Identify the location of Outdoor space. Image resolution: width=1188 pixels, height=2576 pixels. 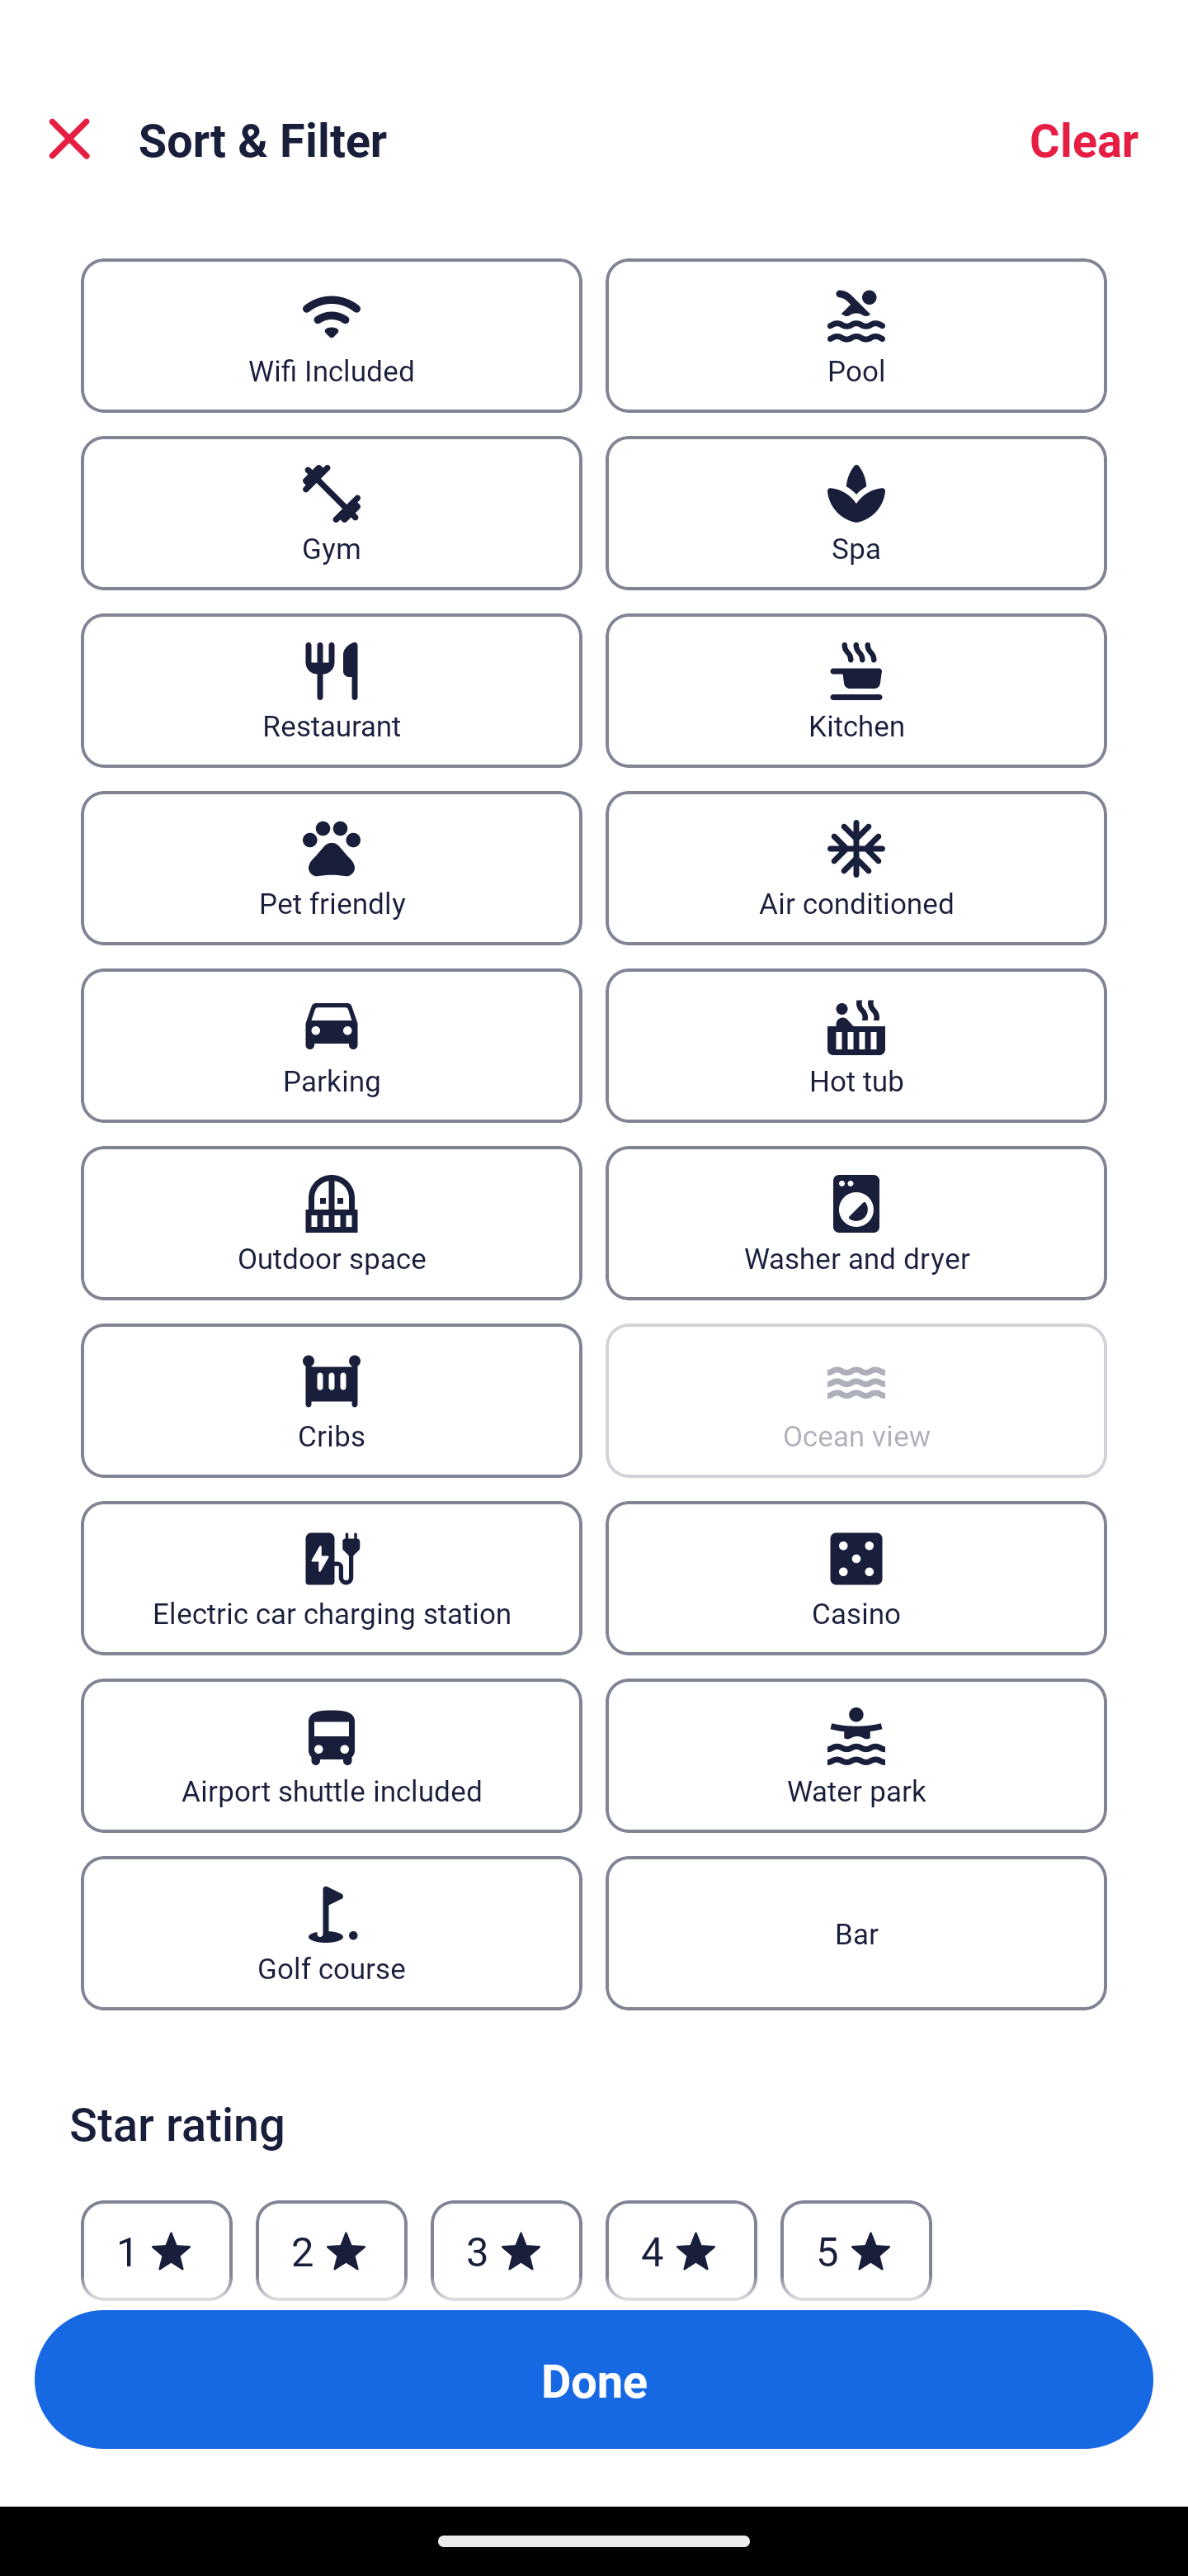
(331, 1224).